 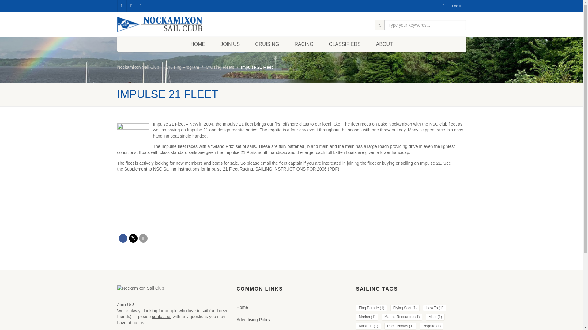 I want to click on Tweet, so click(x=133, y=238).